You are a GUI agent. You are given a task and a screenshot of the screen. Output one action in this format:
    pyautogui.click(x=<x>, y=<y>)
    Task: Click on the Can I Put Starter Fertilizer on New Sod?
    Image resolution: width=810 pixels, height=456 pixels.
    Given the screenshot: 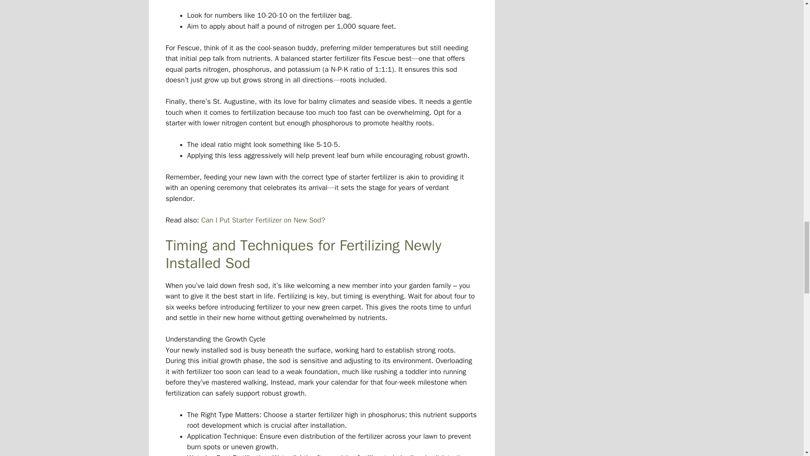 What is the action you would take?
    pyautogui.click(x=263, y=220)
    